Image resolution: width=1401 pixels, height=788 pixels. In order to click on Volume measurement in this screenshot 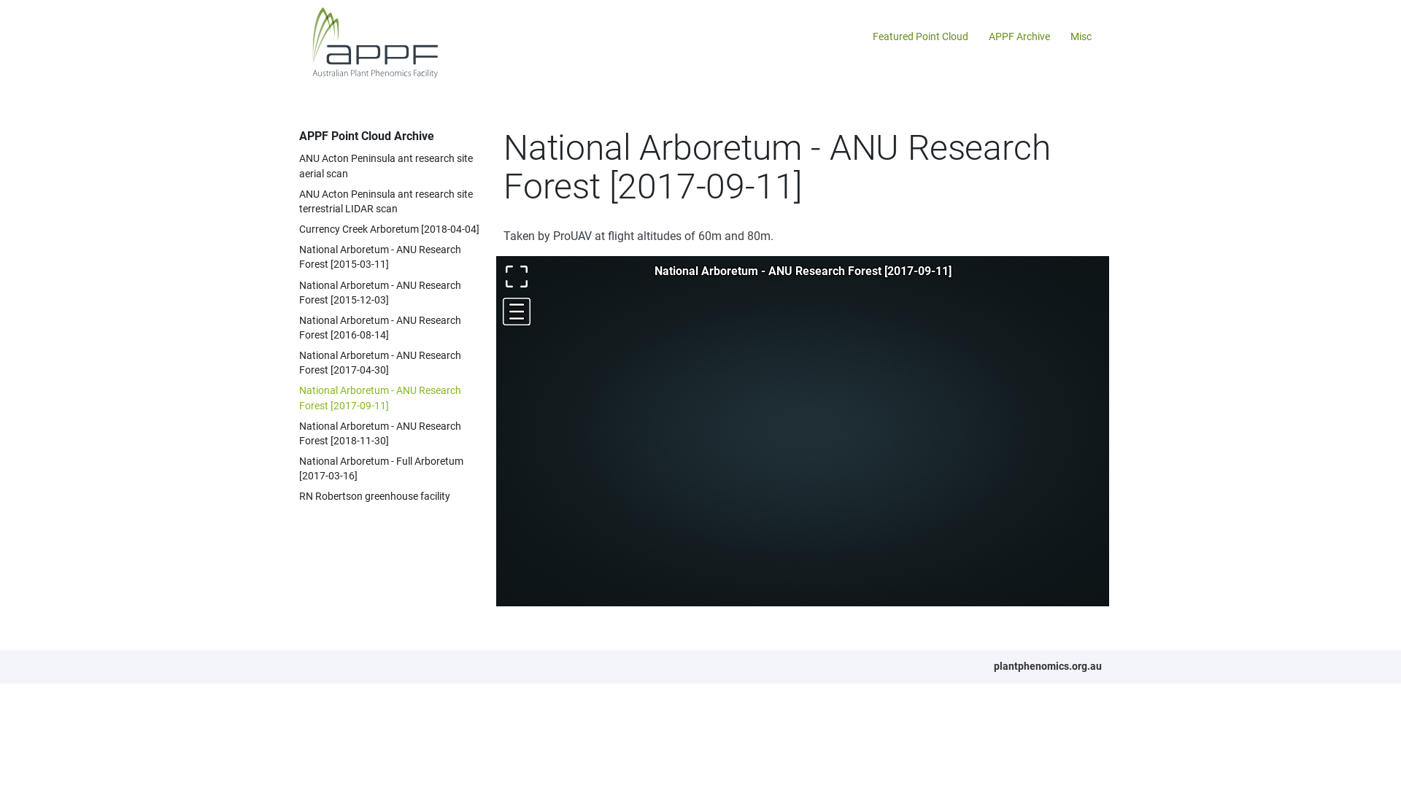, I will do `click(530, 396)`.